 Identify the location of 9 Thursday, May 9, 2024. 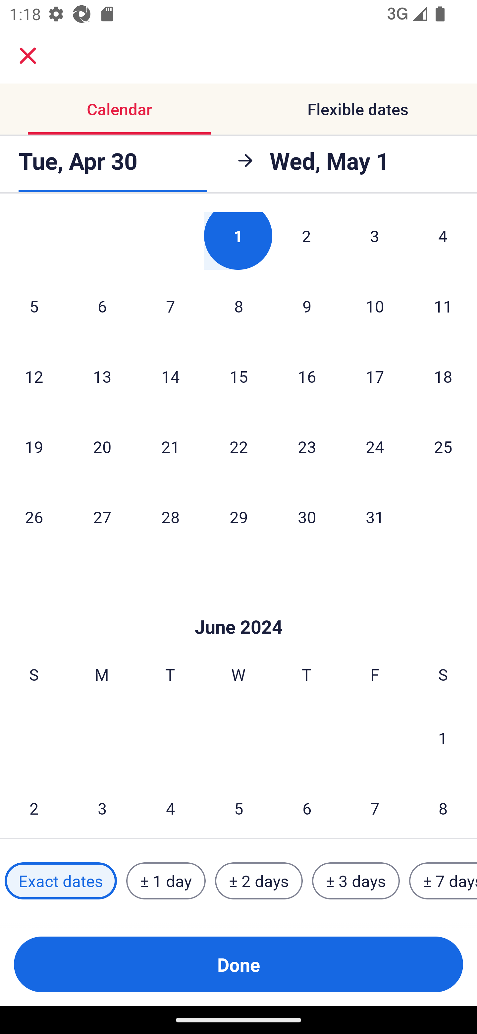
(307, 306).